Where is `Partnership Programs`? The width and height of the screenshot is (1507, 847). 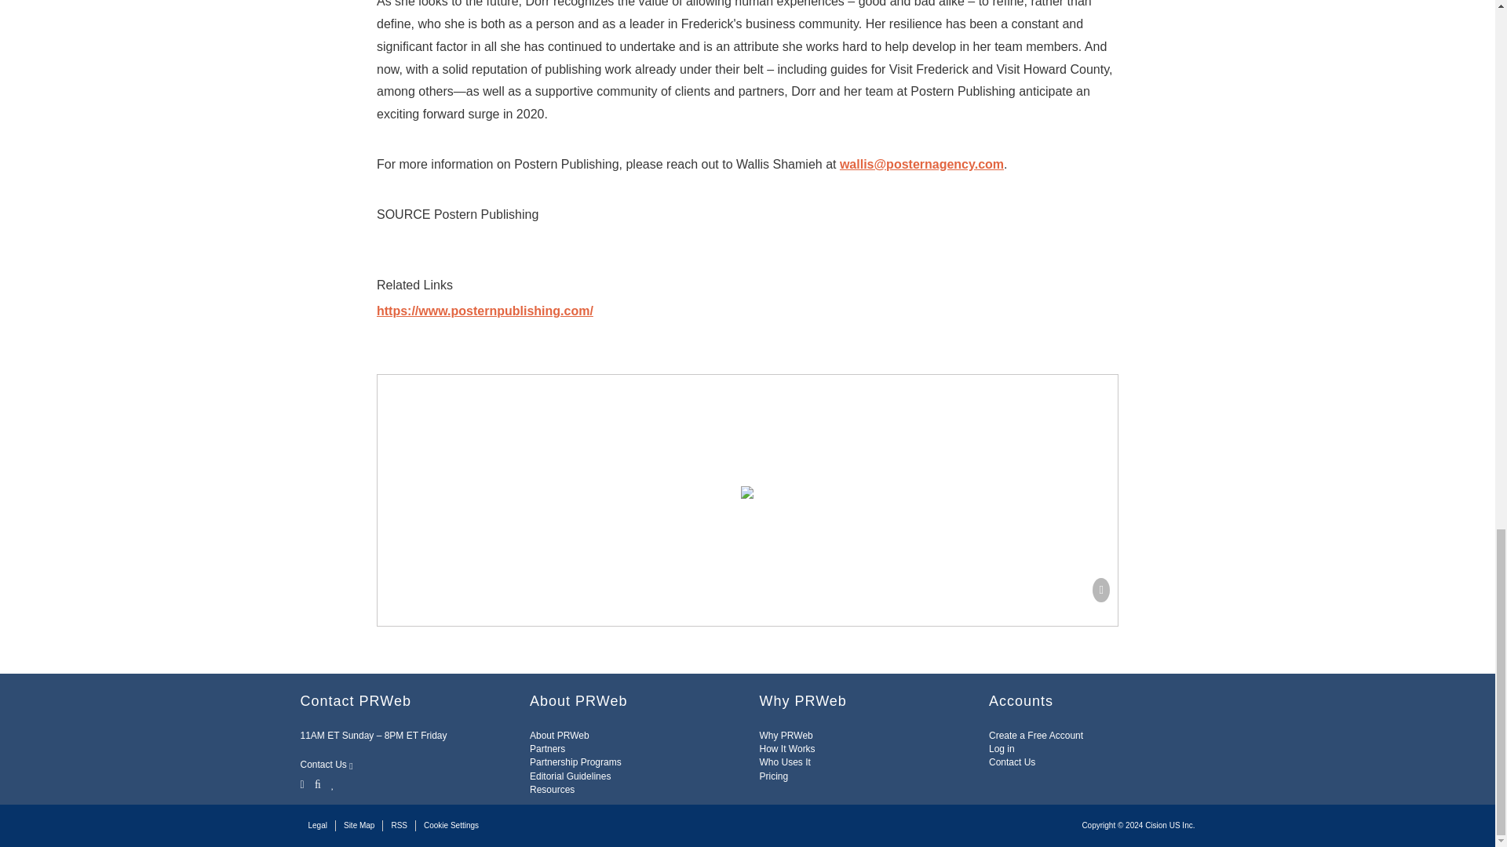
Partnership Programs is located at coordinates (575, 762).